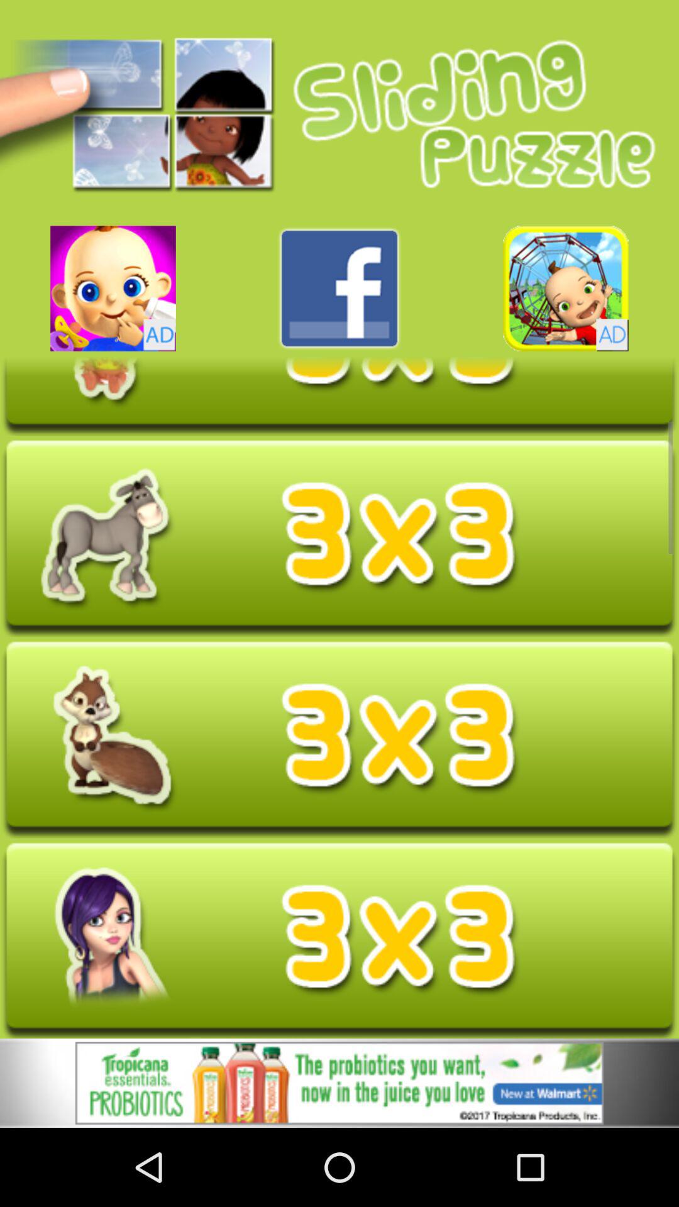  I want to click on three times three, so click(339, 396).